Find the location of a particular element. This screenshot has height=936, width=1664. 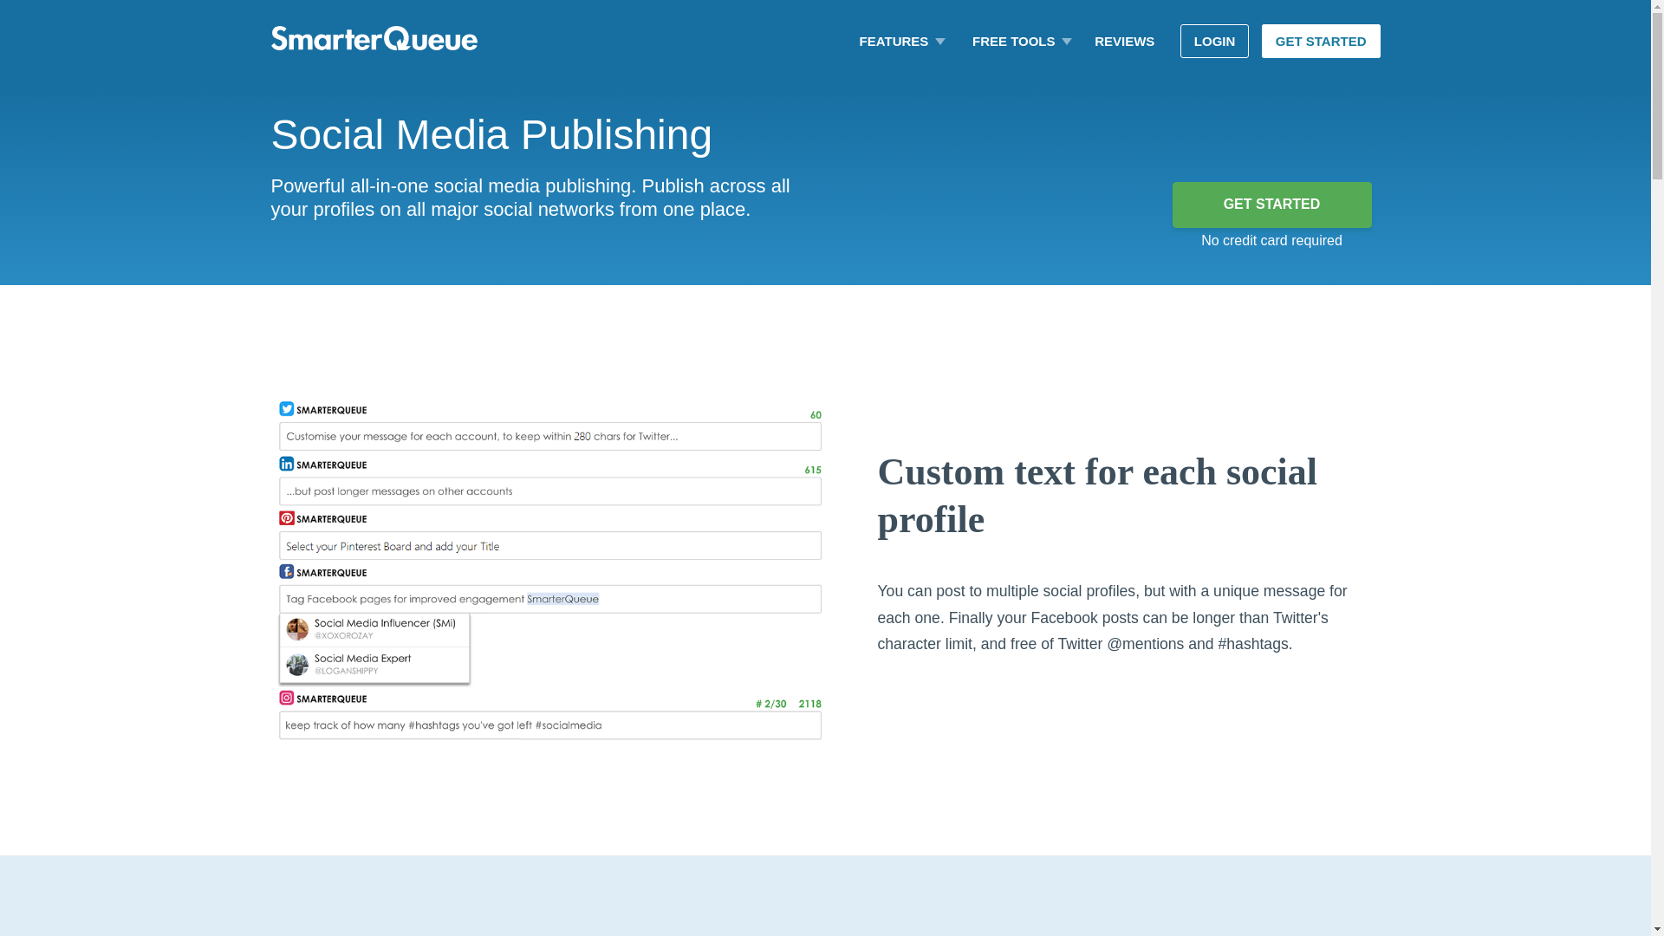

Analytics is located at coordinates (913, 68).